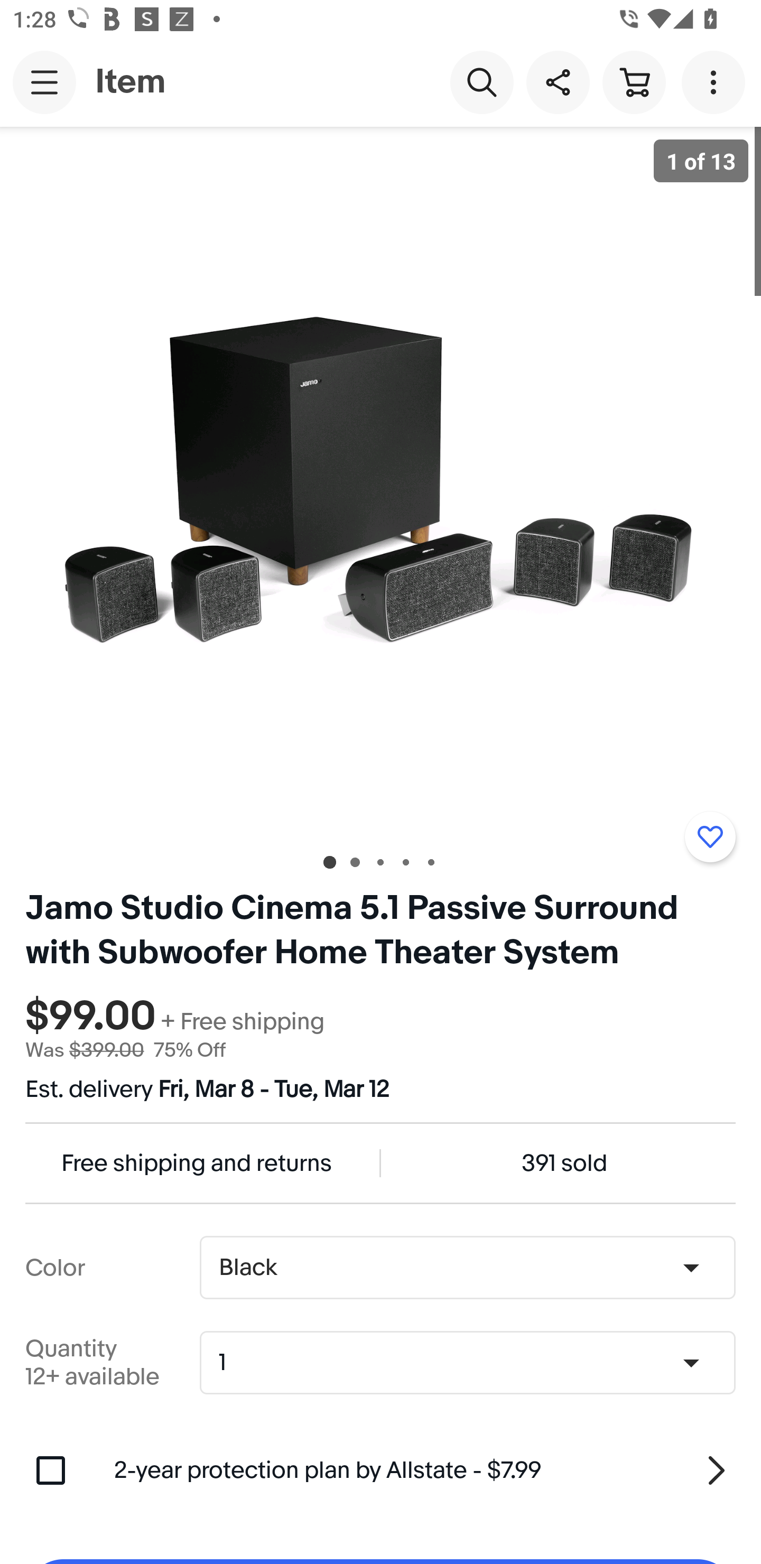 The width and height of the screenshot is (761, 1564). What do you see at coordinates (44, 82) in the screenshot?
I see `Main navigation, open` at bounding box center [44, 82].